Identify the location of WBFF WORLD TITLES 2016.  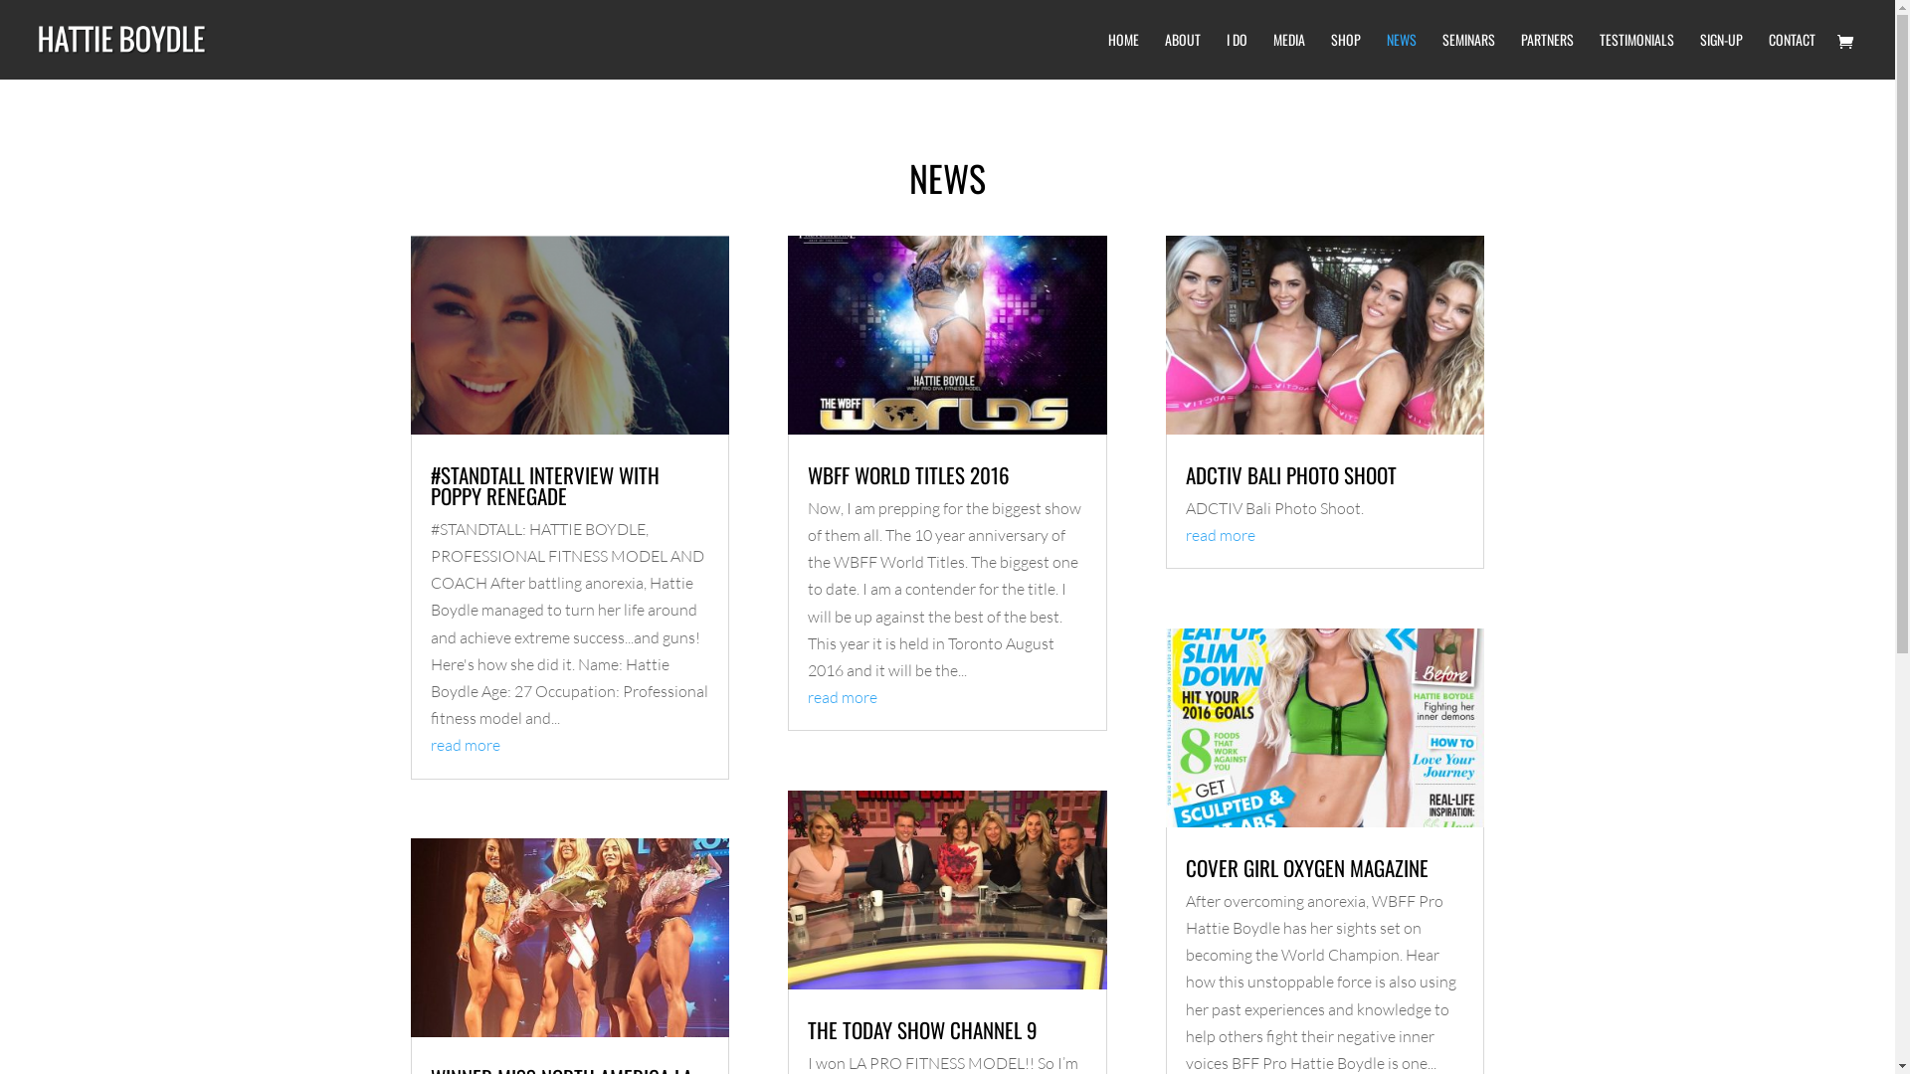
(909, 475).